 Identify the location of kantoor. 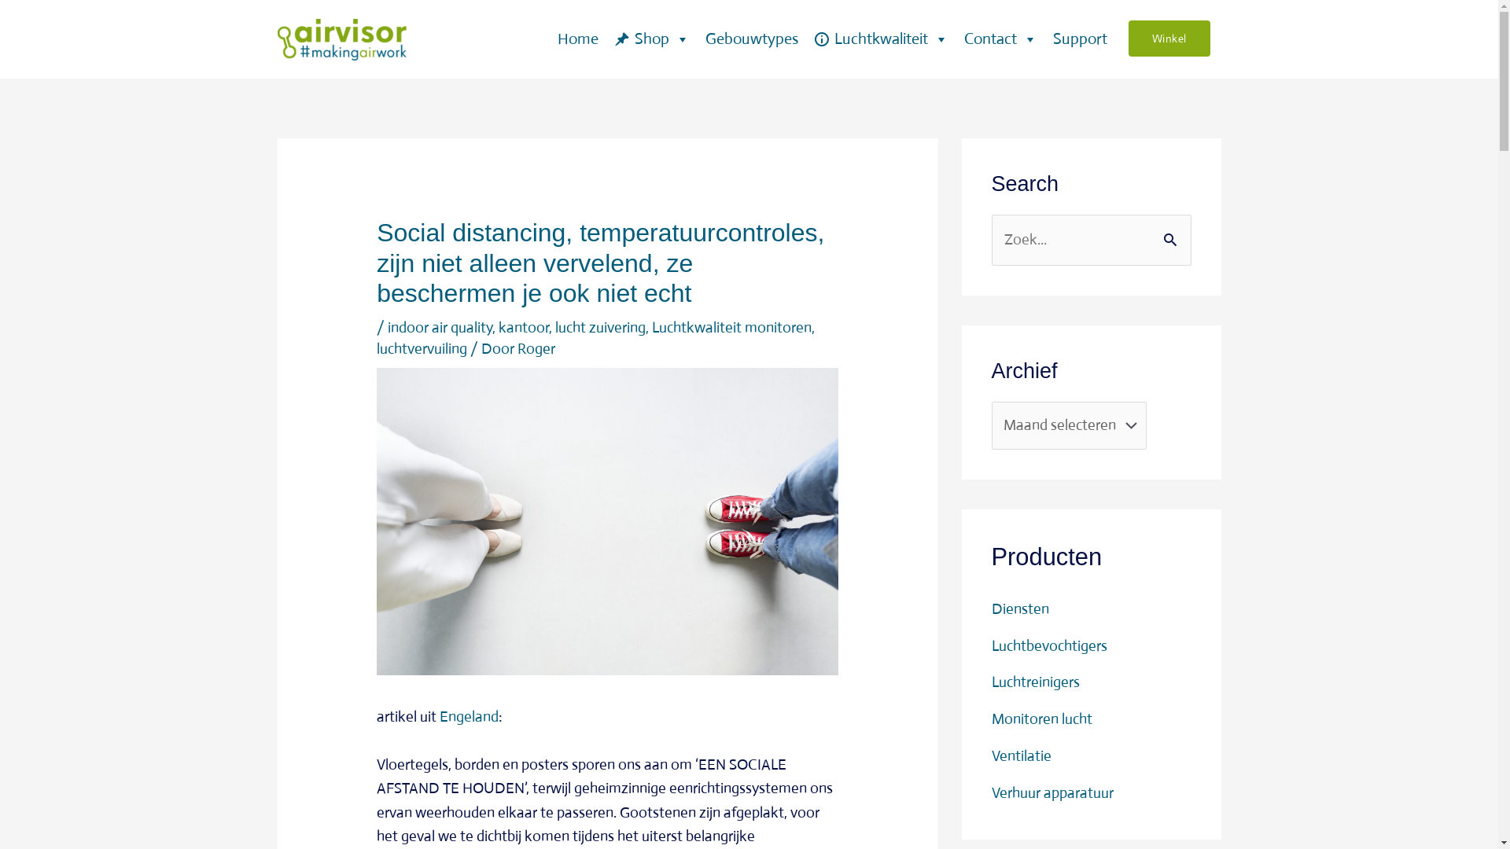
(524, 327).